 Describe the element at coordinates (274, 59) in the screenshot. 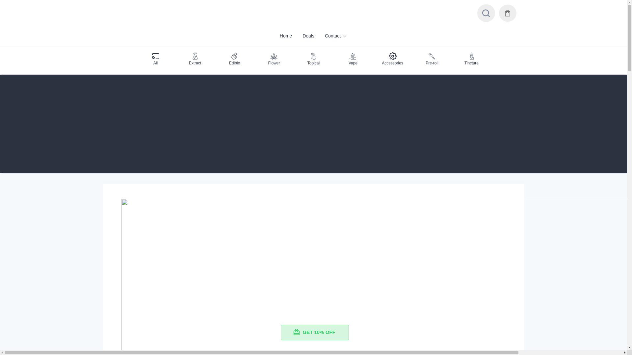

I see `Flower` at that location.